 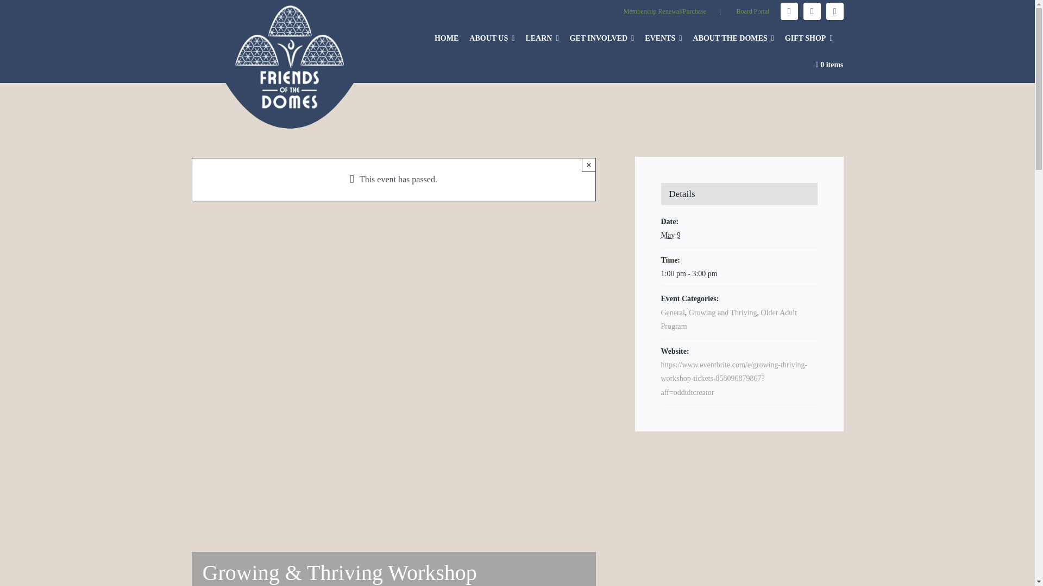 What do you see at coordinates (452, 33) in the screenshot?
I see `HOME` at bounding box center [452, 33].